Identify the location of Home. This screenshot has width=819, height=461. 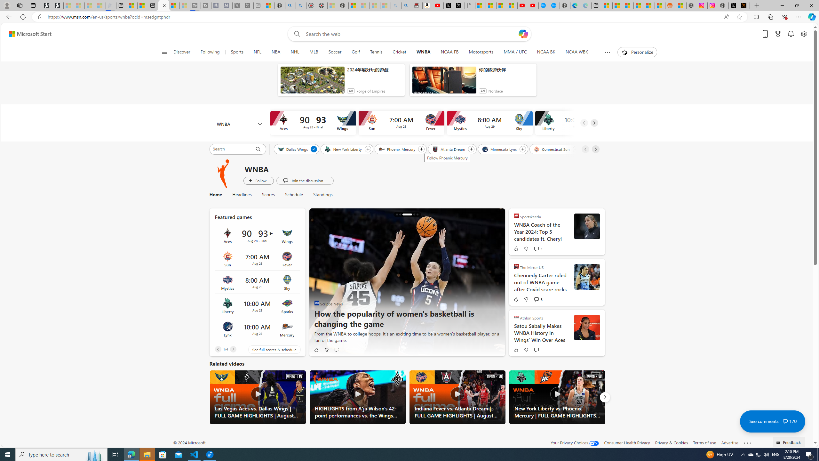
(218, 195).